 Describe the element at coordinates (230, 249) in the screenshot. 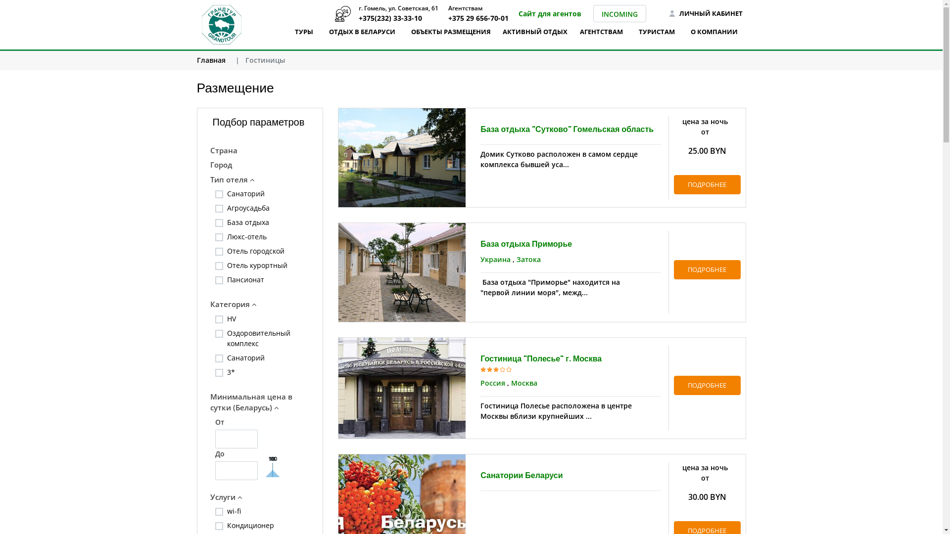

I see `Y` at that location.